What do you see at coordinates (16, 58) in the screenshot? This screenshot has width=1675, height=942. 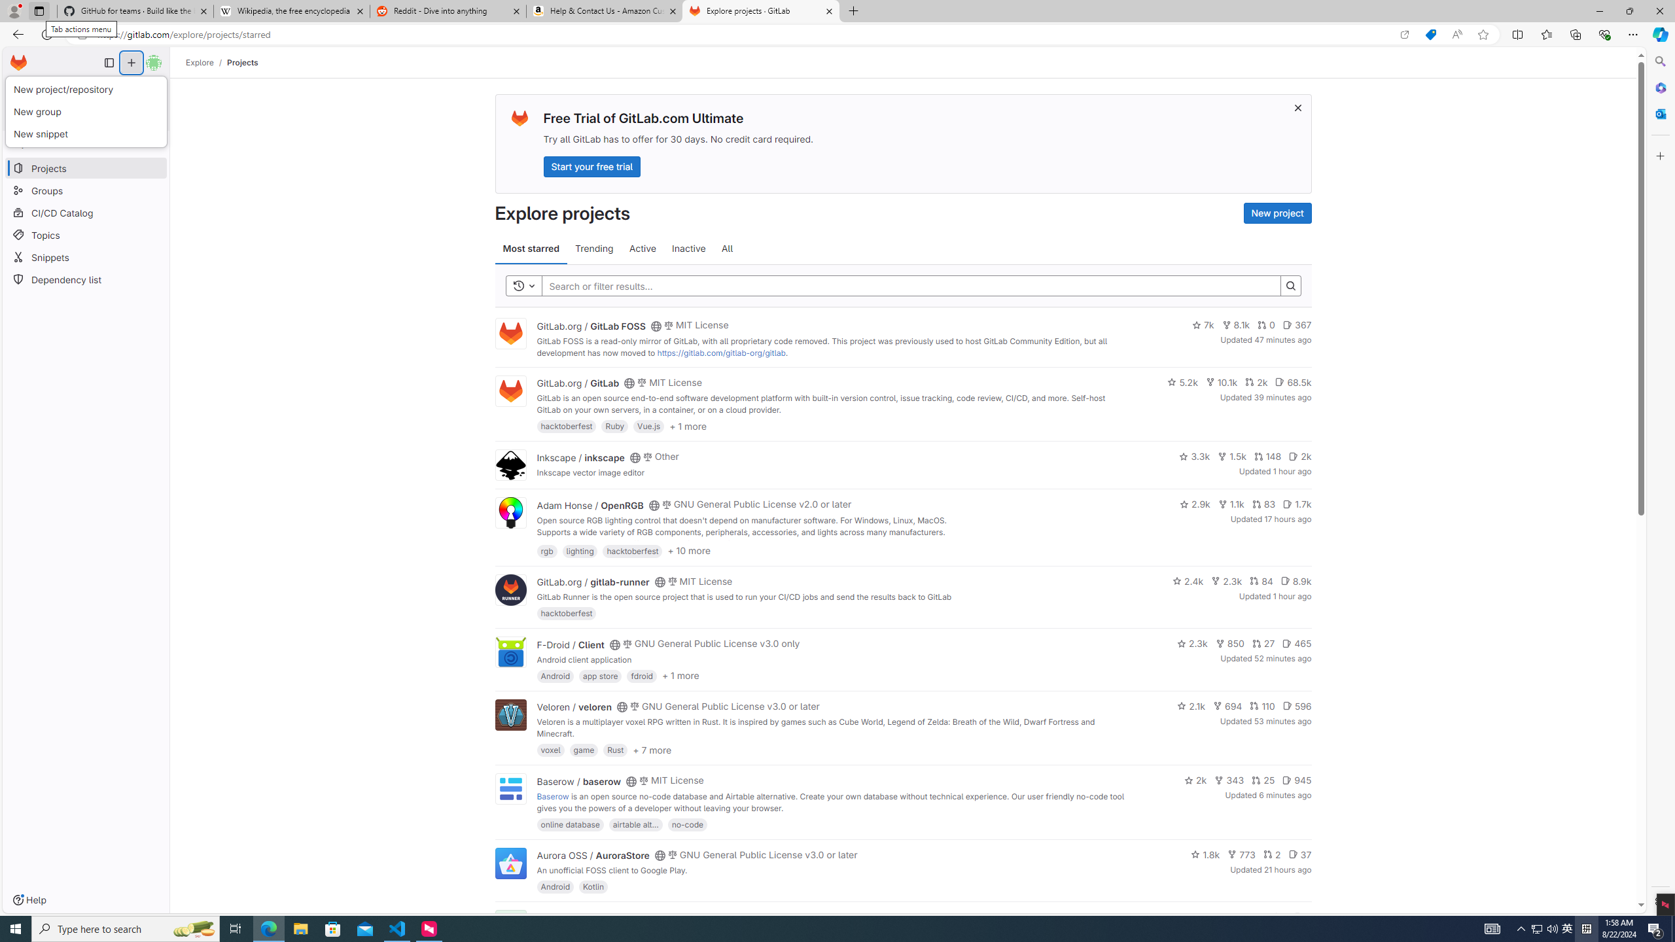 I see `Skip to main content` at bounding box center [16, 58].